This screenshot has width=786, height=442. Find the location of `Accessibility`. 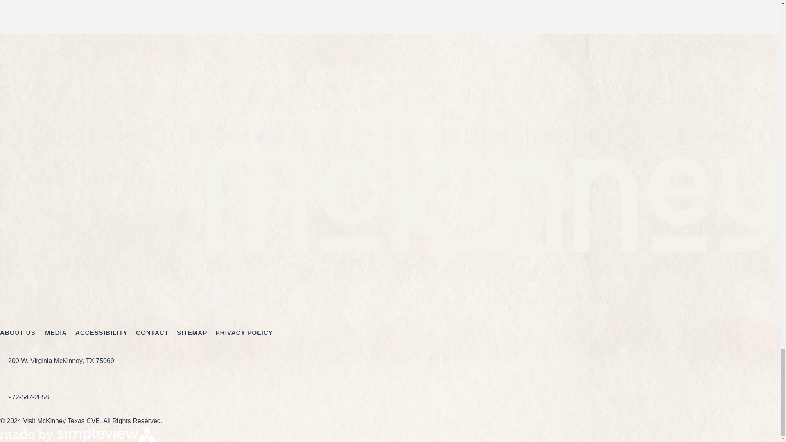

Accessibility is located at coordinates (102, 332).